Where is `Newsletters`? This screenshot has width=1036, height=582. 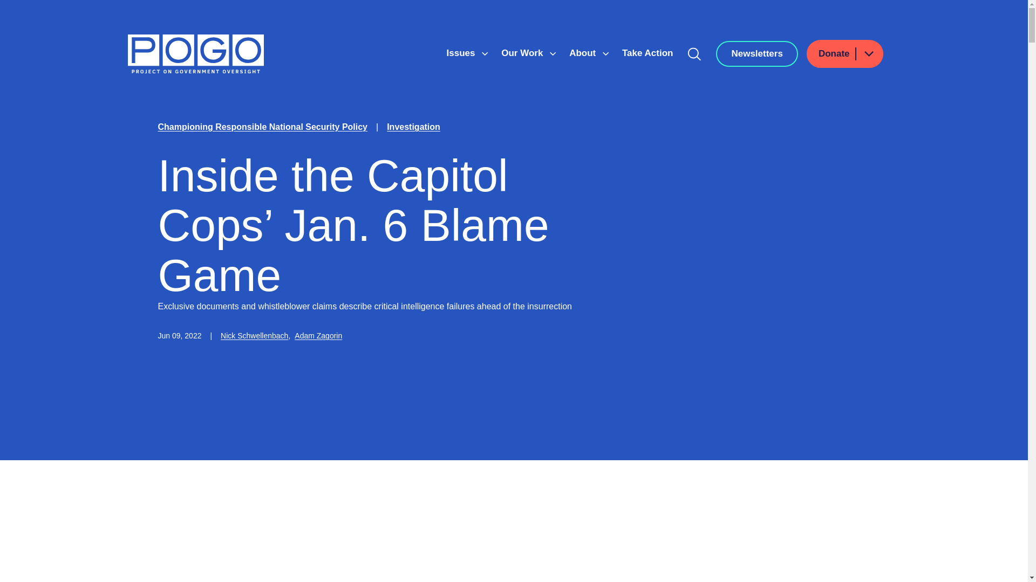 Newsletters is located at coordinates (756, 54).